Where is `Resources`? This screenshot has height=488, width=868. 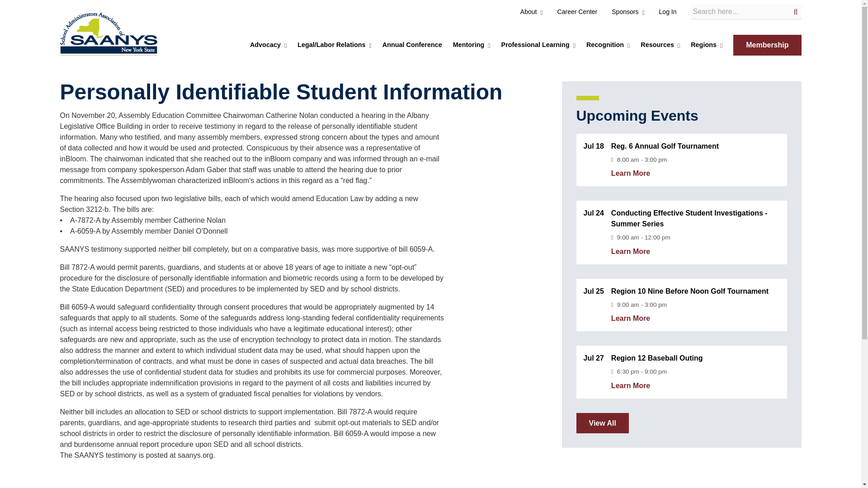
Resources is located at coordinates (657, 45).